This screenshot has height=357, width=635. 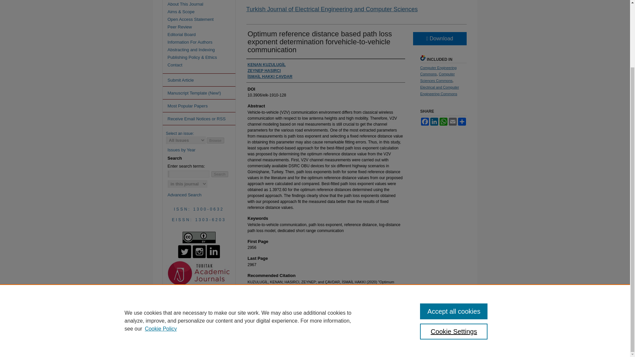 I want to click on Editorial Board, so click(x=204, y=34).